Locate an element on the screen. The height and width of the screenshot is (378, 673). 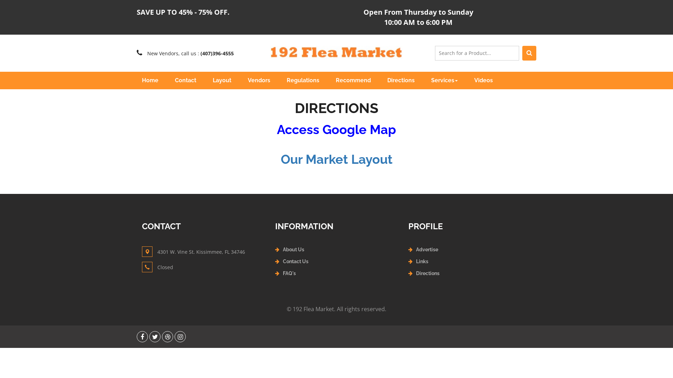
Vendors is located at coordinates (259, 80).